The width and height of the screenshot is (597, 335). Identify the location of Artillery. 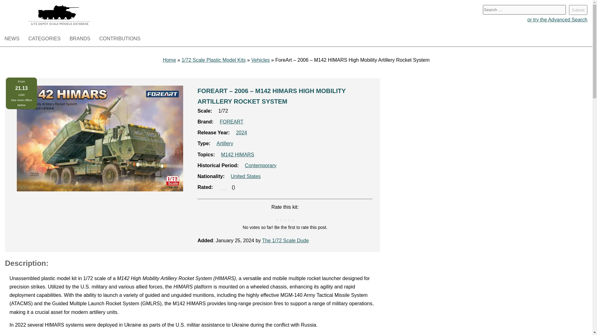
(225, 143).